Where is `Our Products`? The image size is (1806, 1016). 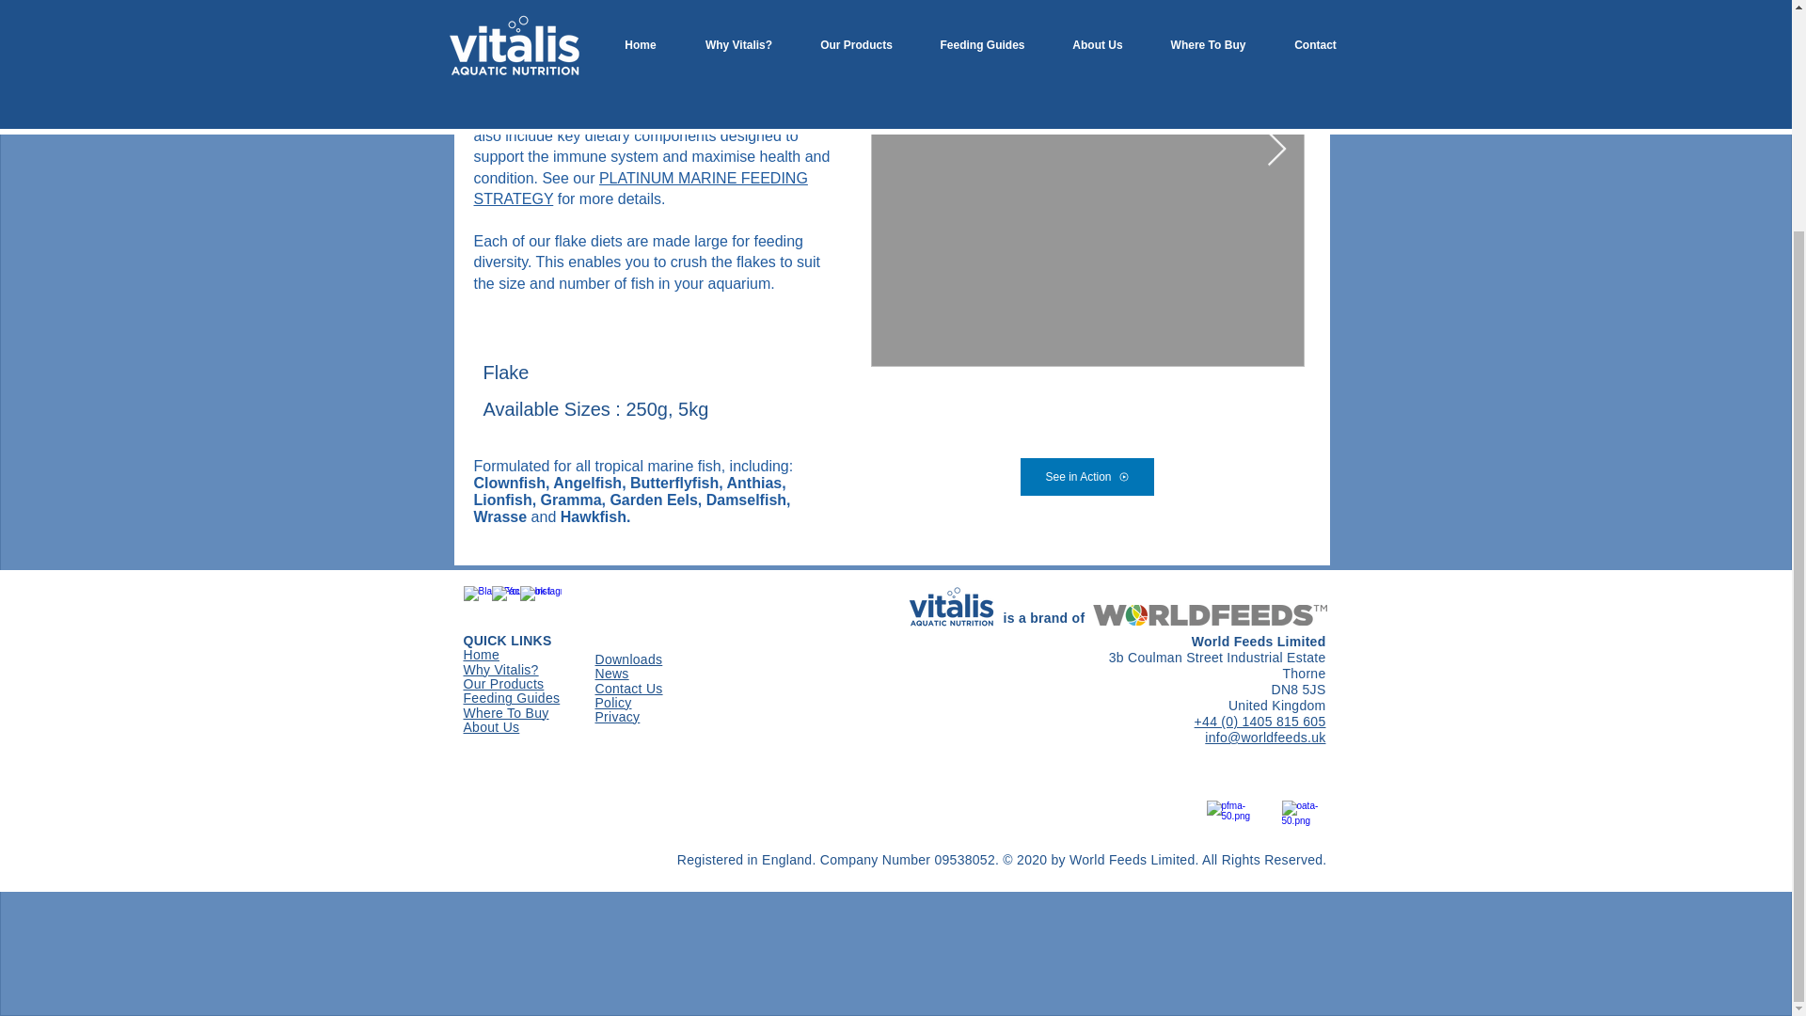 Our Products is located at coordinates (502, 685).